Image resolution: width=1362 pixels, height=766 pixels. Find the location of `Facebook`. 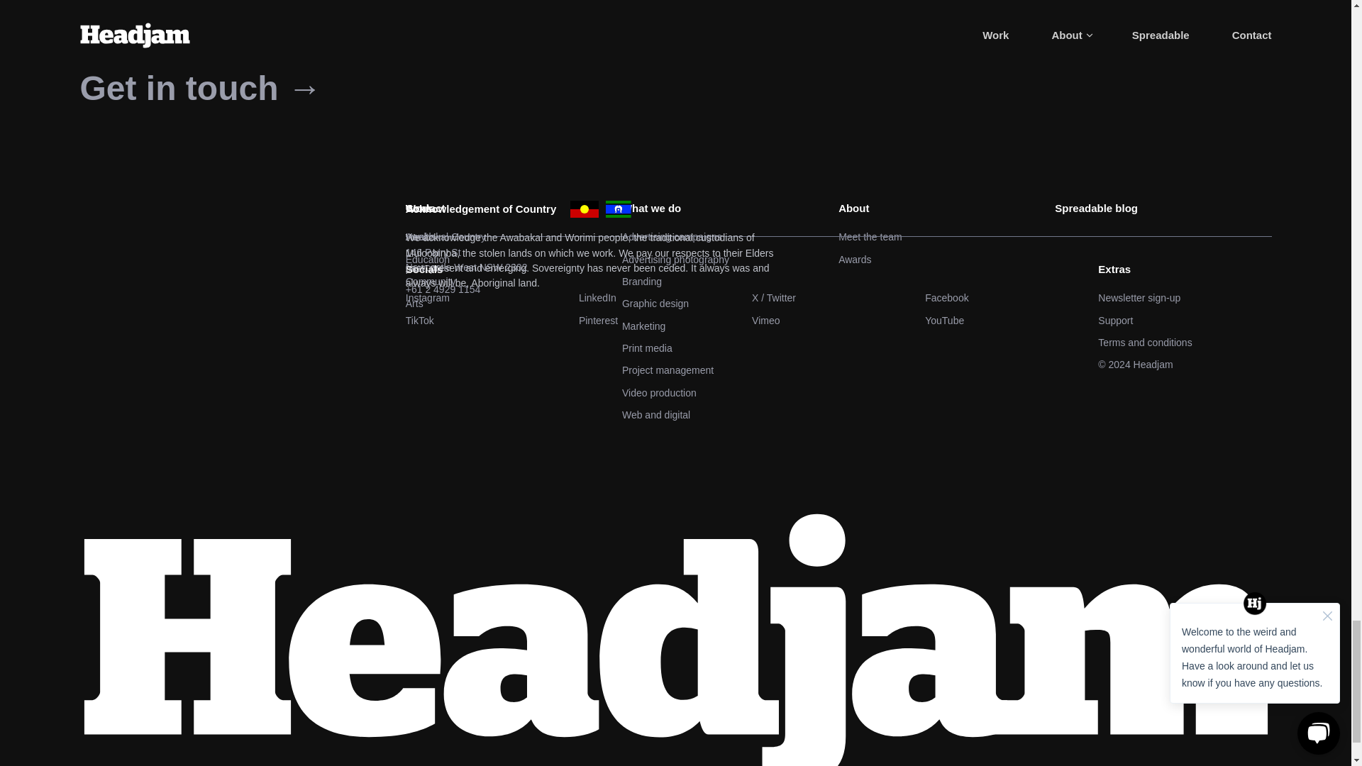

Facebook is located at coordinates (1011, 298).